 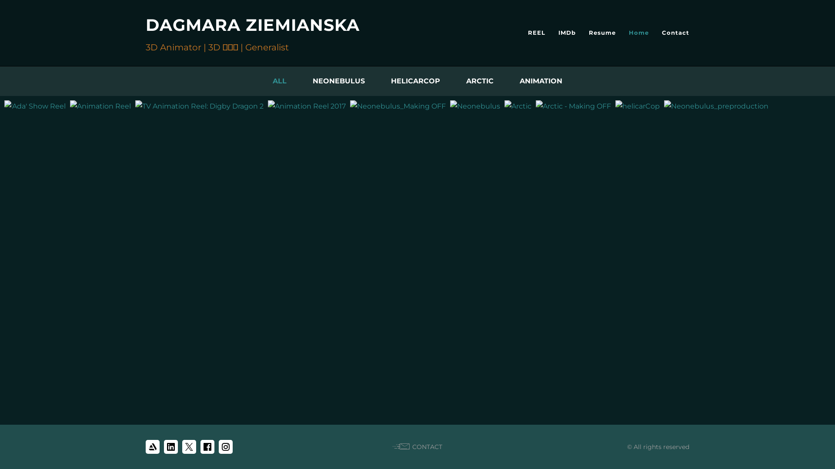 I want to click on DAGMARA ZIEMIANSKA, so click(x=253, y=25).